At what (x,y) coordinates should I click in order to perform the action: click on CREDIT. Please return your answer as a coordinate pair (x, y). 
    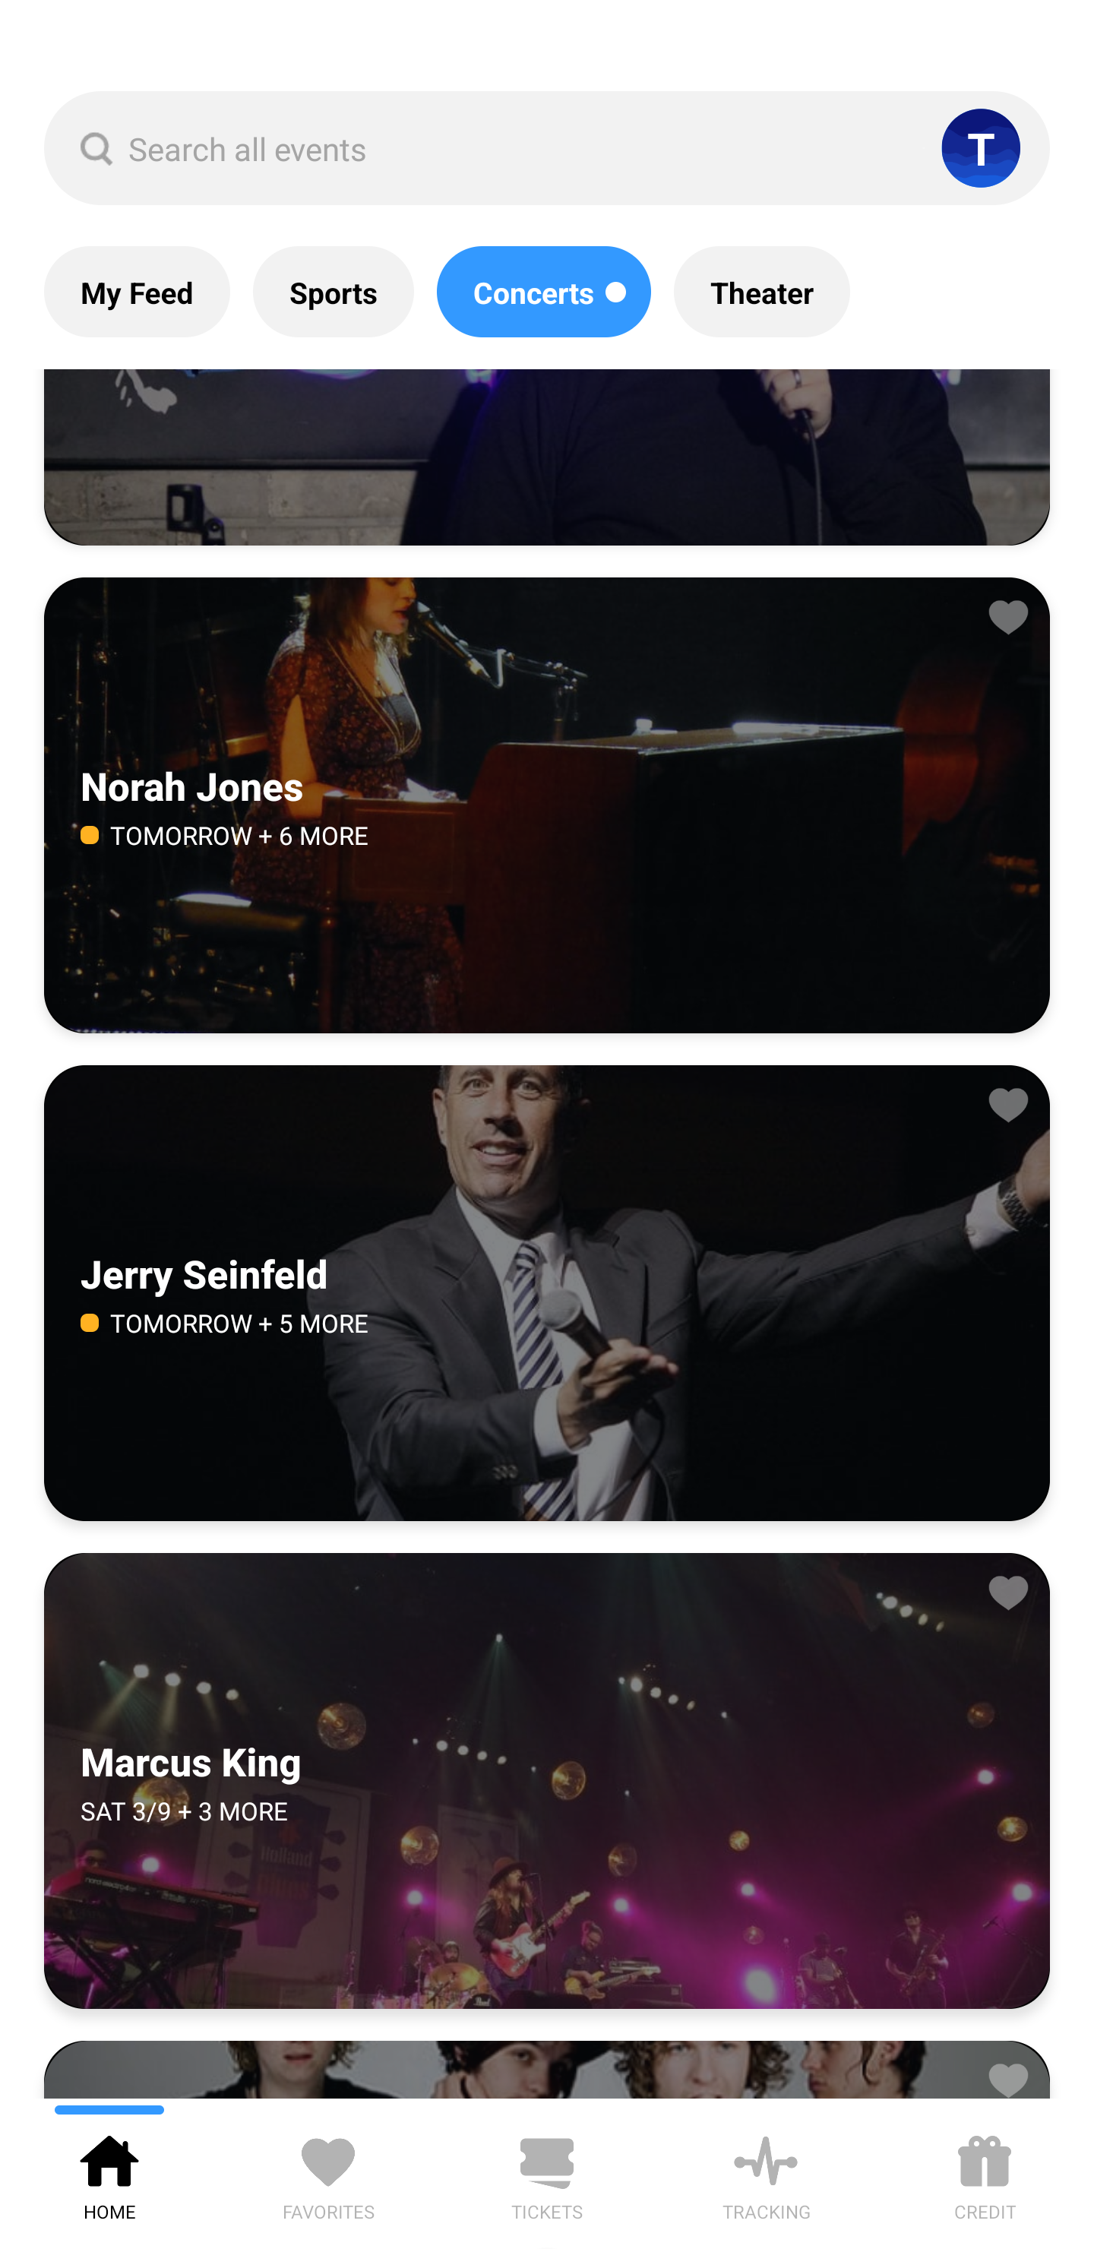
    Looking at the image, I should click on (985, 2173).